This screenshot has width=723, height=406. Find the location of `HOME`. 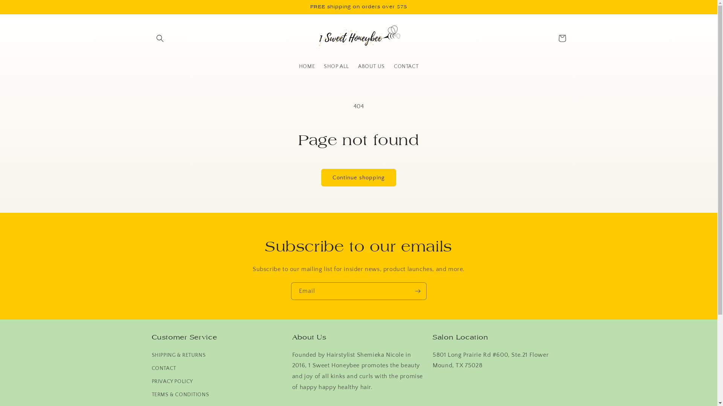

HOME is located at coordinates (307, 66).